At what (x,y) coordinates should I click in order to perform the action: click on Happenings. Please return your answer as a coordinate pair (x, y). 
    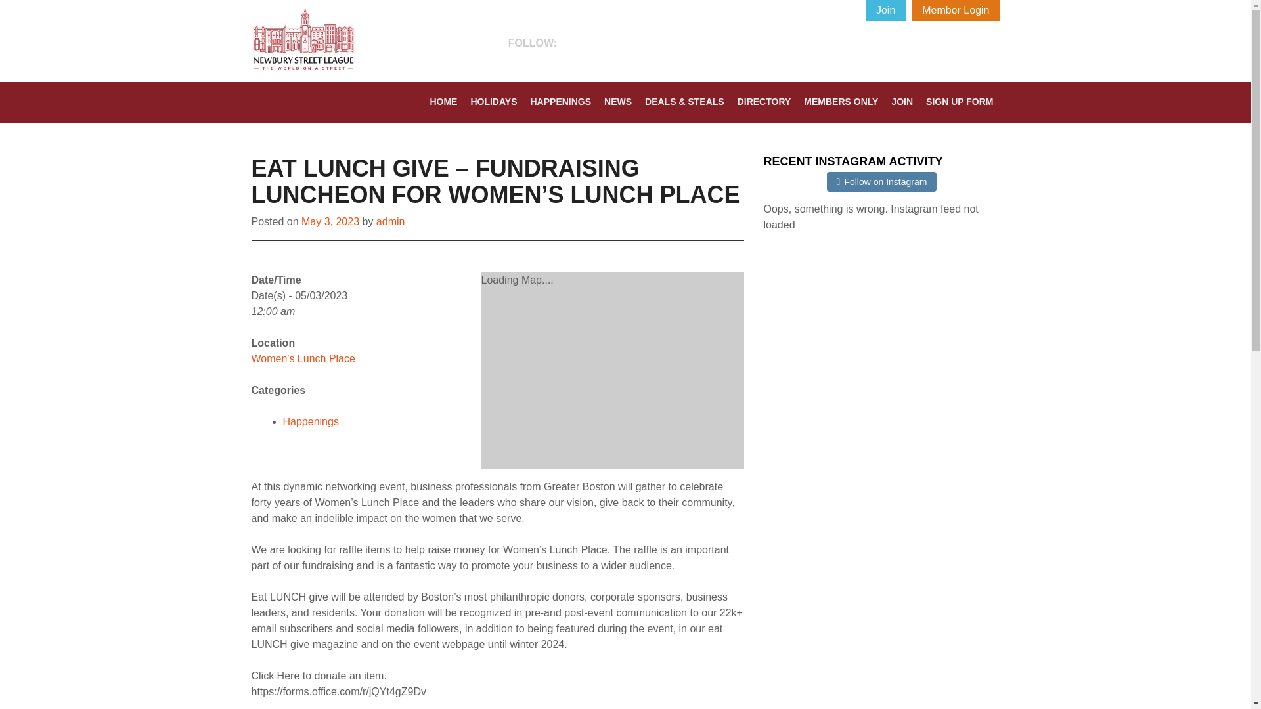
    Looking at the image, I should click on (310, 421).